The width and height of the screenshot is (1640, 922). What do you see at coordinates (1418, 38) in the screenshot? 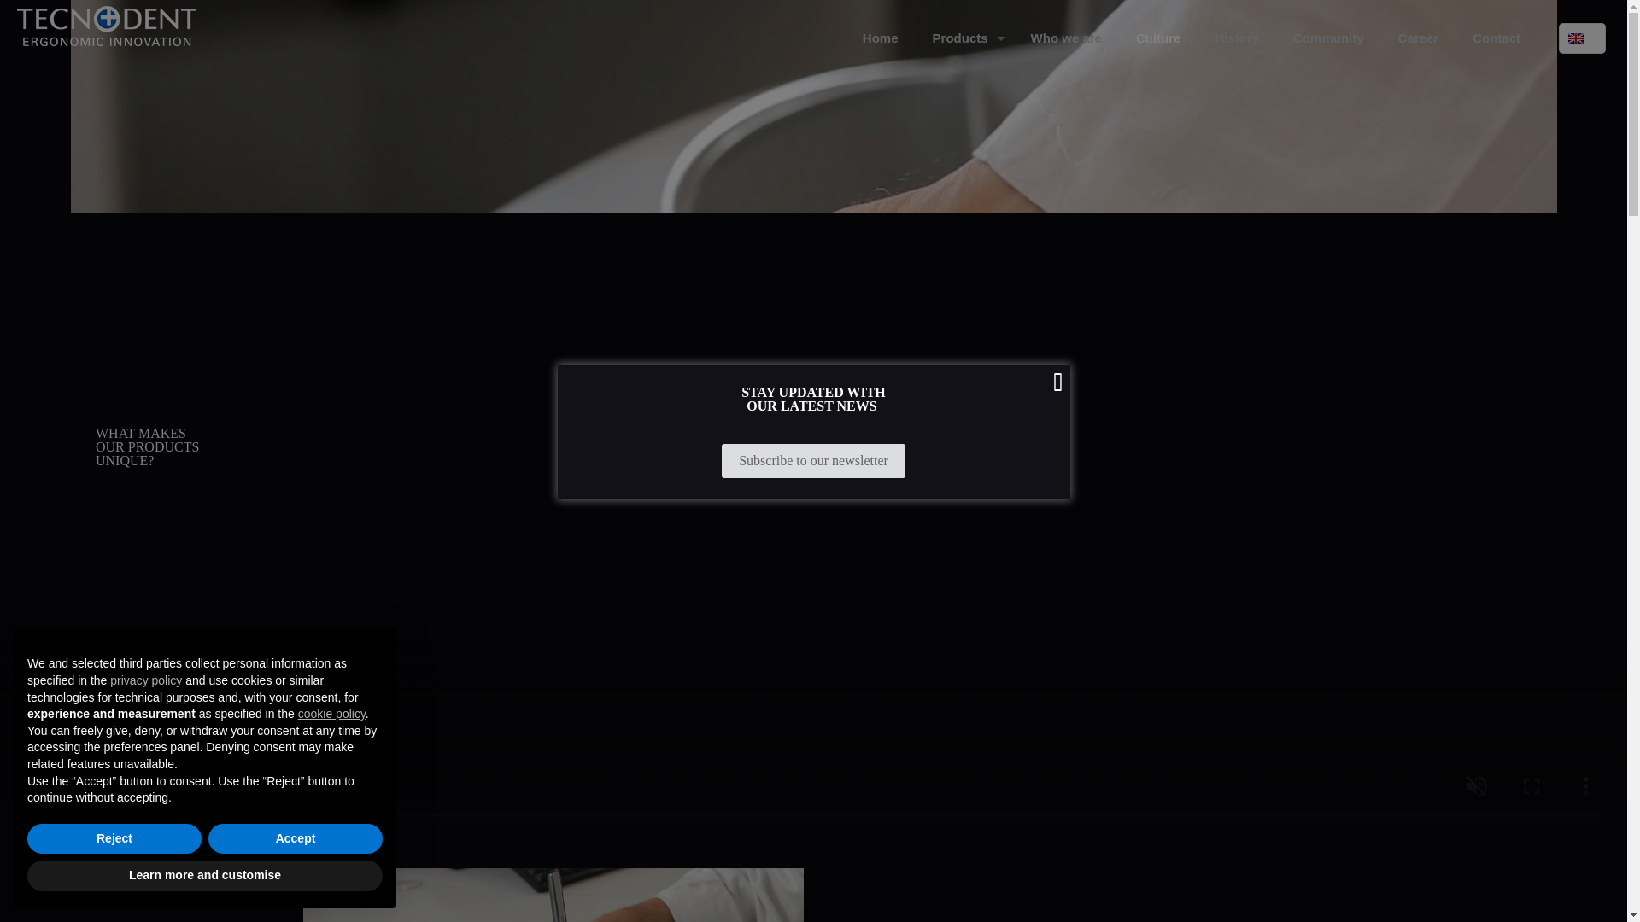
I see `Career` at bounding box center [1418, 38].